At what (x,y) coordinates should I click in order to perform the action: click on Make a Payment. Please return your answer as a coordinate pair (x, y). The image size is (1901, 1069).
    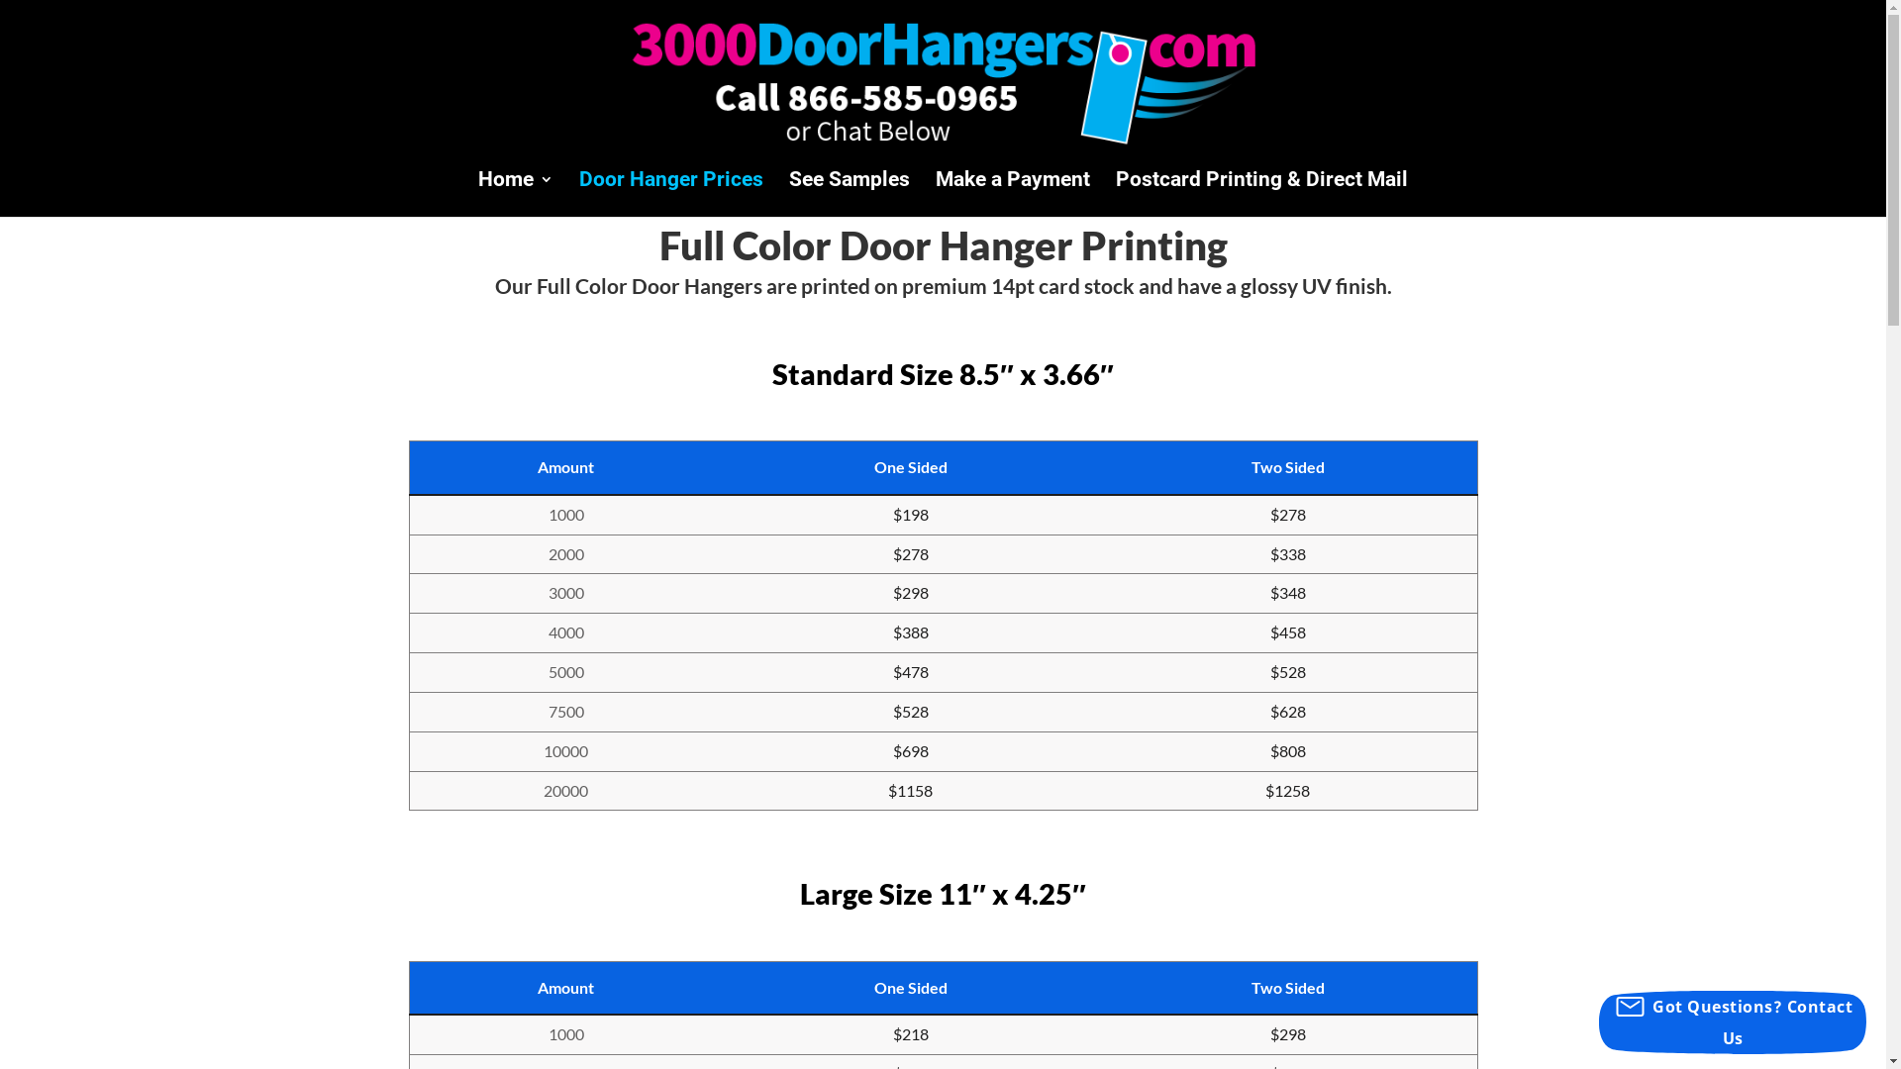
    Looking at the image, I should click on (1013, 194).